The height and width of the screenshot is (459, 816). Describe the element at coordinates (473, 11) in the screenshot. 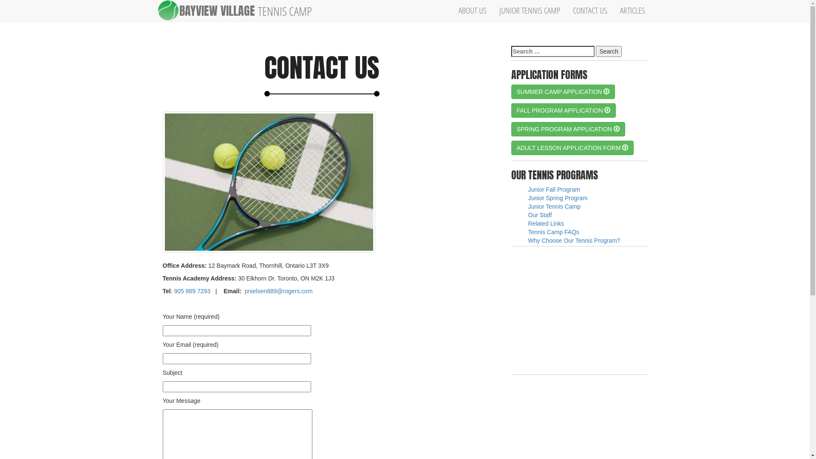

I see `ABOUT US` at that location.